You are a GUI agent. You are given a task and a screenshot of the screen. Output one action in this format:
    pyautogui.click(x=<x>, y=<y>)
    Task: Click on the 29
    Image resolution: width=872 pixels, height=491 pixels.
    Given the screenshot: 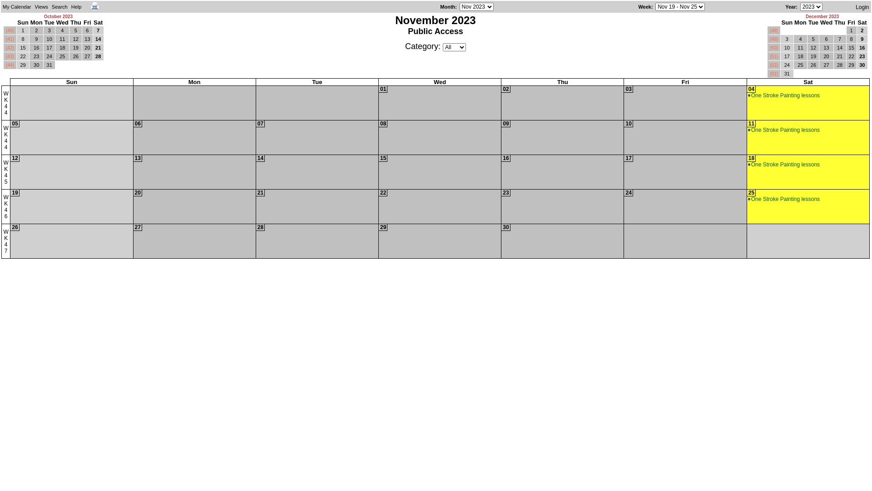 What is the action you would take?
    pyautogui.click(x=852, y=65)
    